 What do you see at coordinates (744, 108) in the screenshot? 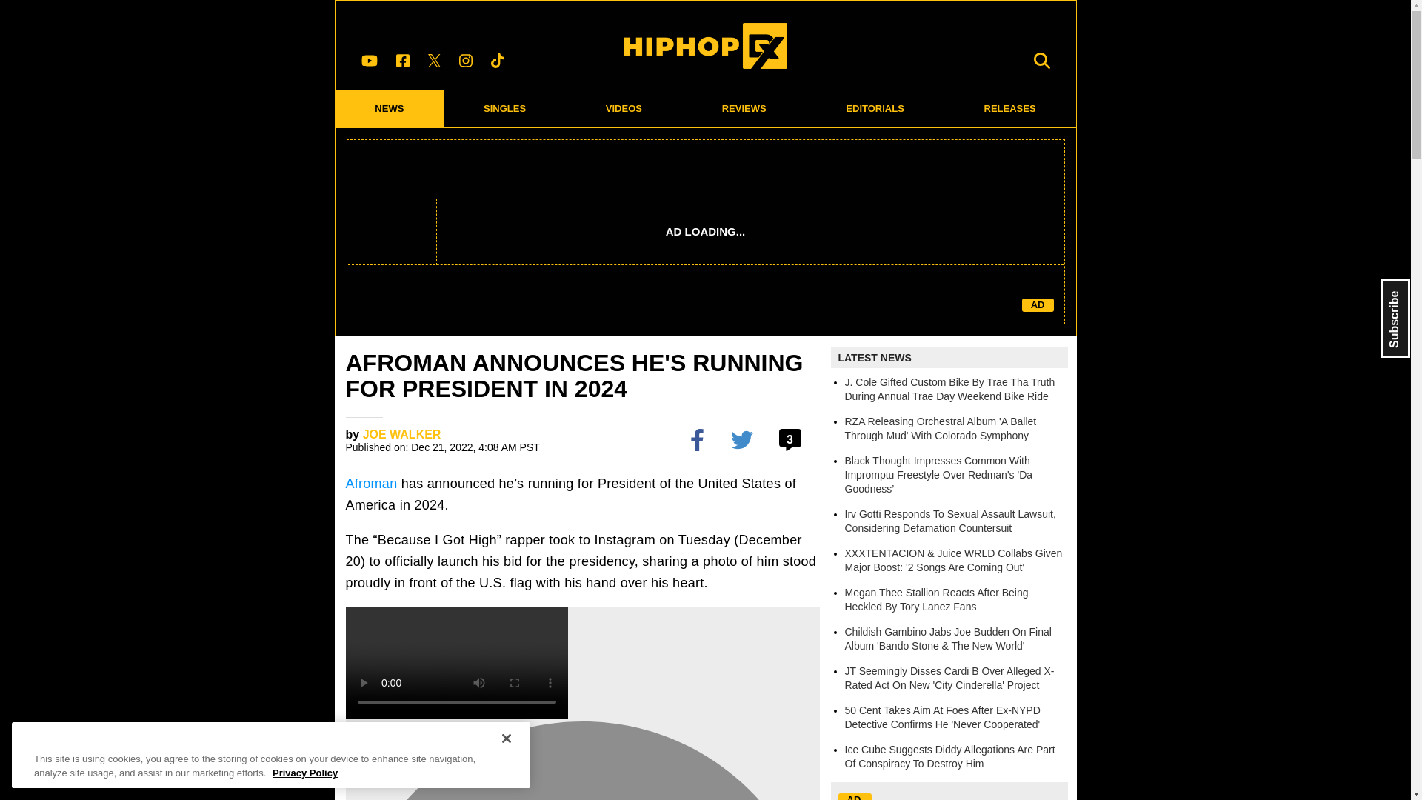
I see `REVIEWS` at bounding box center [744, 108].